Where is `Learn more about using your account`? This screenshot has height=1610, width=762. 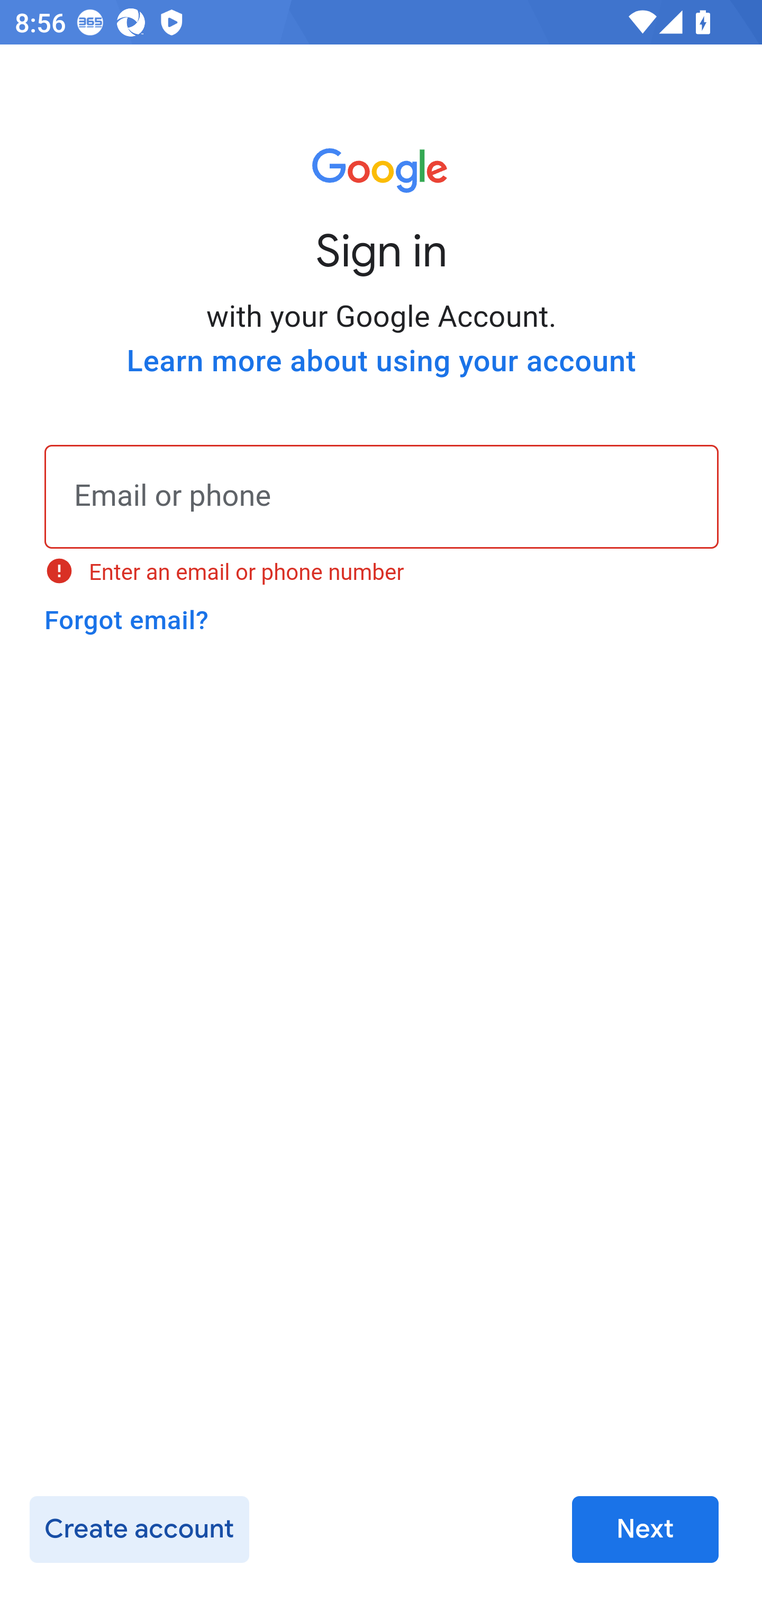
Learn more about using your account is located at coordinates (381, 361).